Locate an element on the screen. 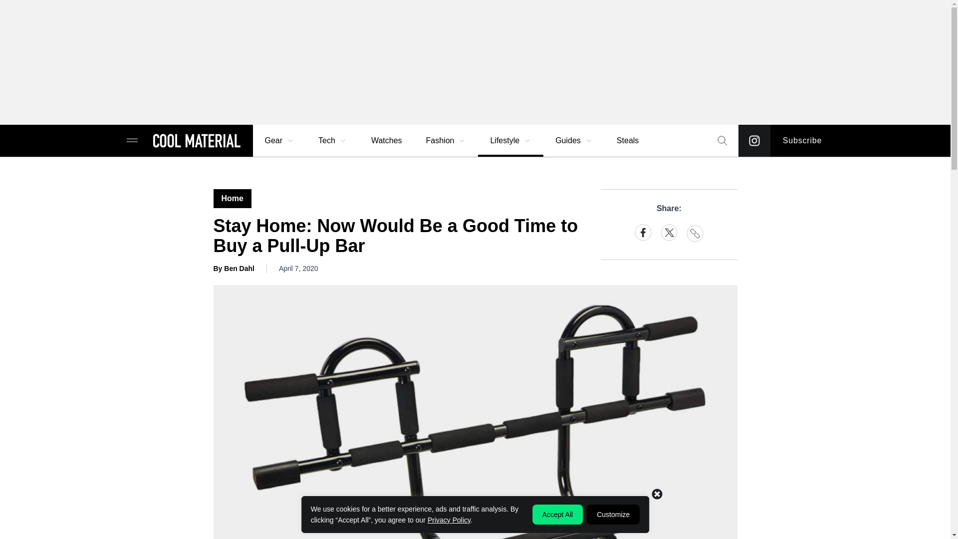 The height and width of the screenshot is (539, 958). 3rd party ad content is located at coordinates (475, 517).